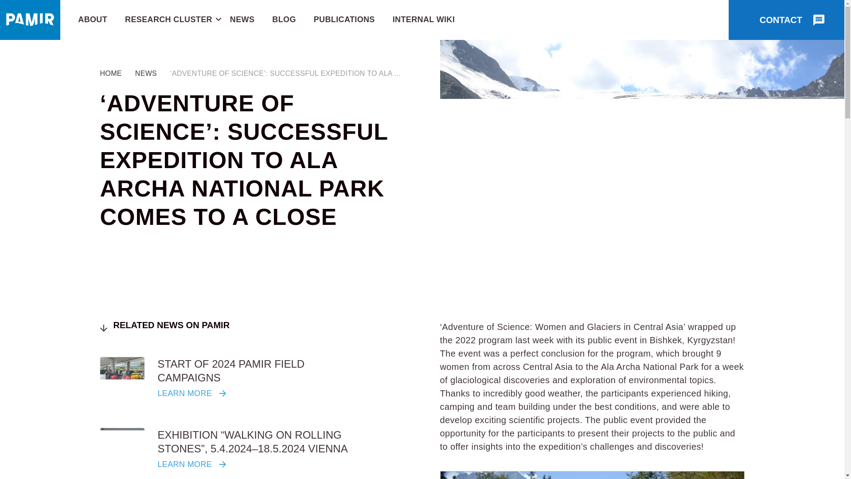  I want to click on News, so click(242, 20).